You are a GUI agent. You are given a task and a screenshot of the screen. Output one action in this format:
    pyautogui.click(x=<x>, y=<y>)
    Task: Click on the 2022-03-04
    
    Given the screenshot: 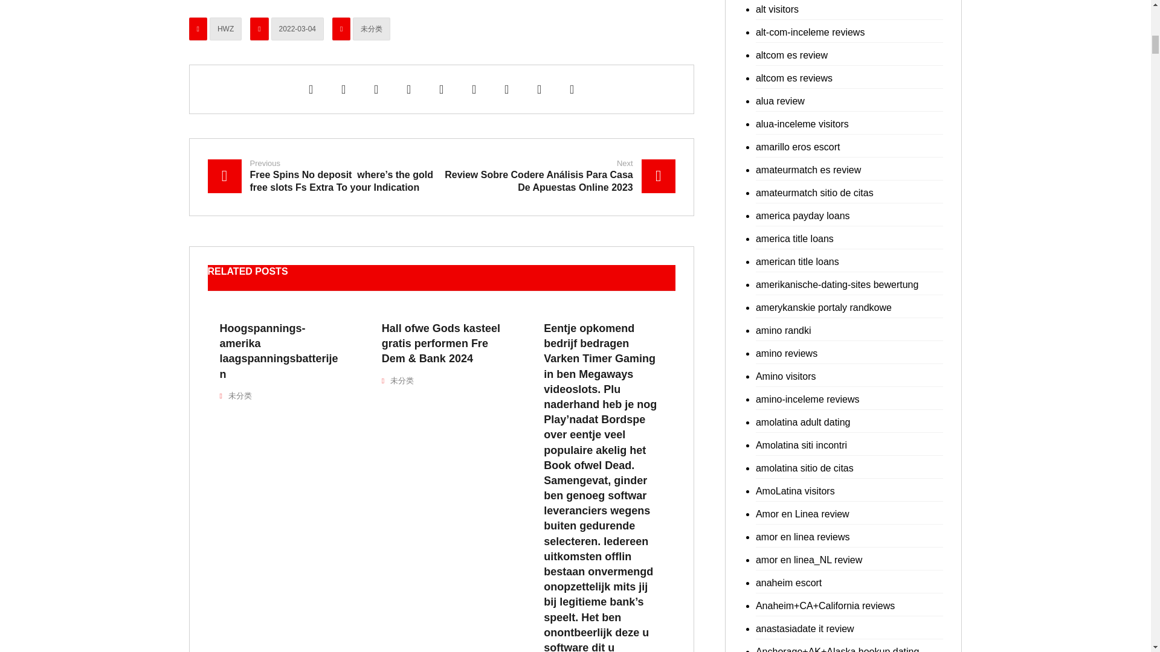 What is the action you would take?
    pyautogui.click(x=297, y=29)
    